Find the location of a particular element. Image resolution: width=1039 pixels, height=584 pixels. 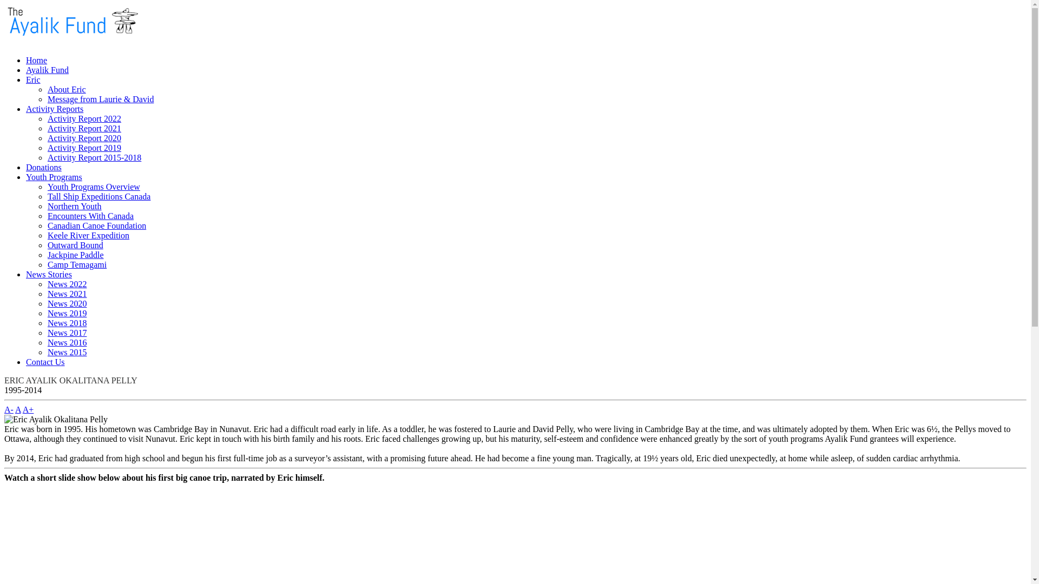

News 2021 is located at coordinates (67, 294).